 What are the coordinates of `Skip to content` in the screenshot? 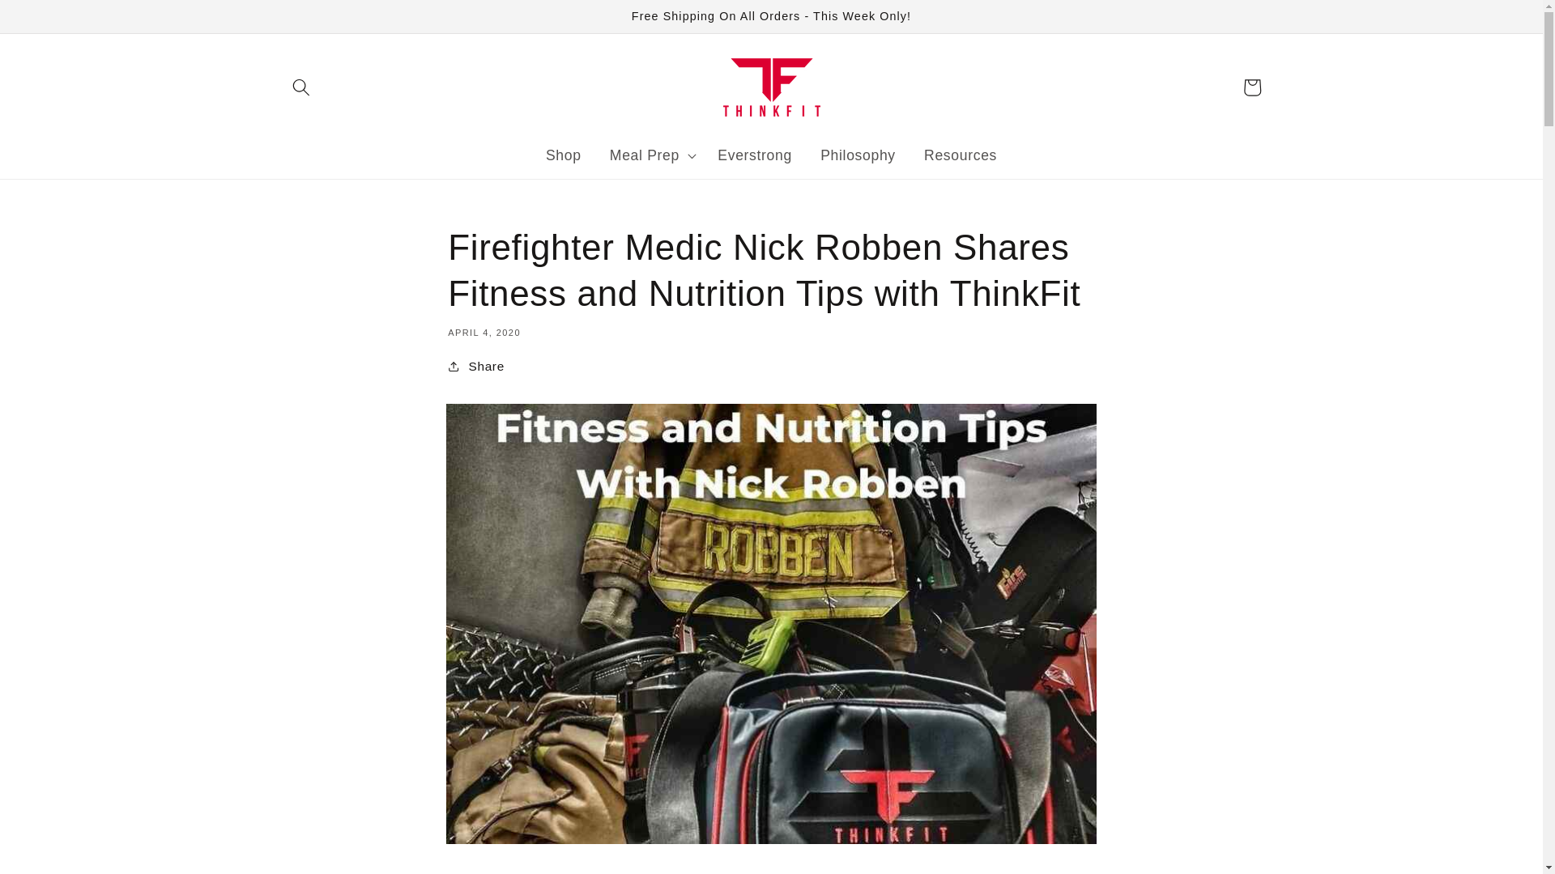 It's located at (53, 20).